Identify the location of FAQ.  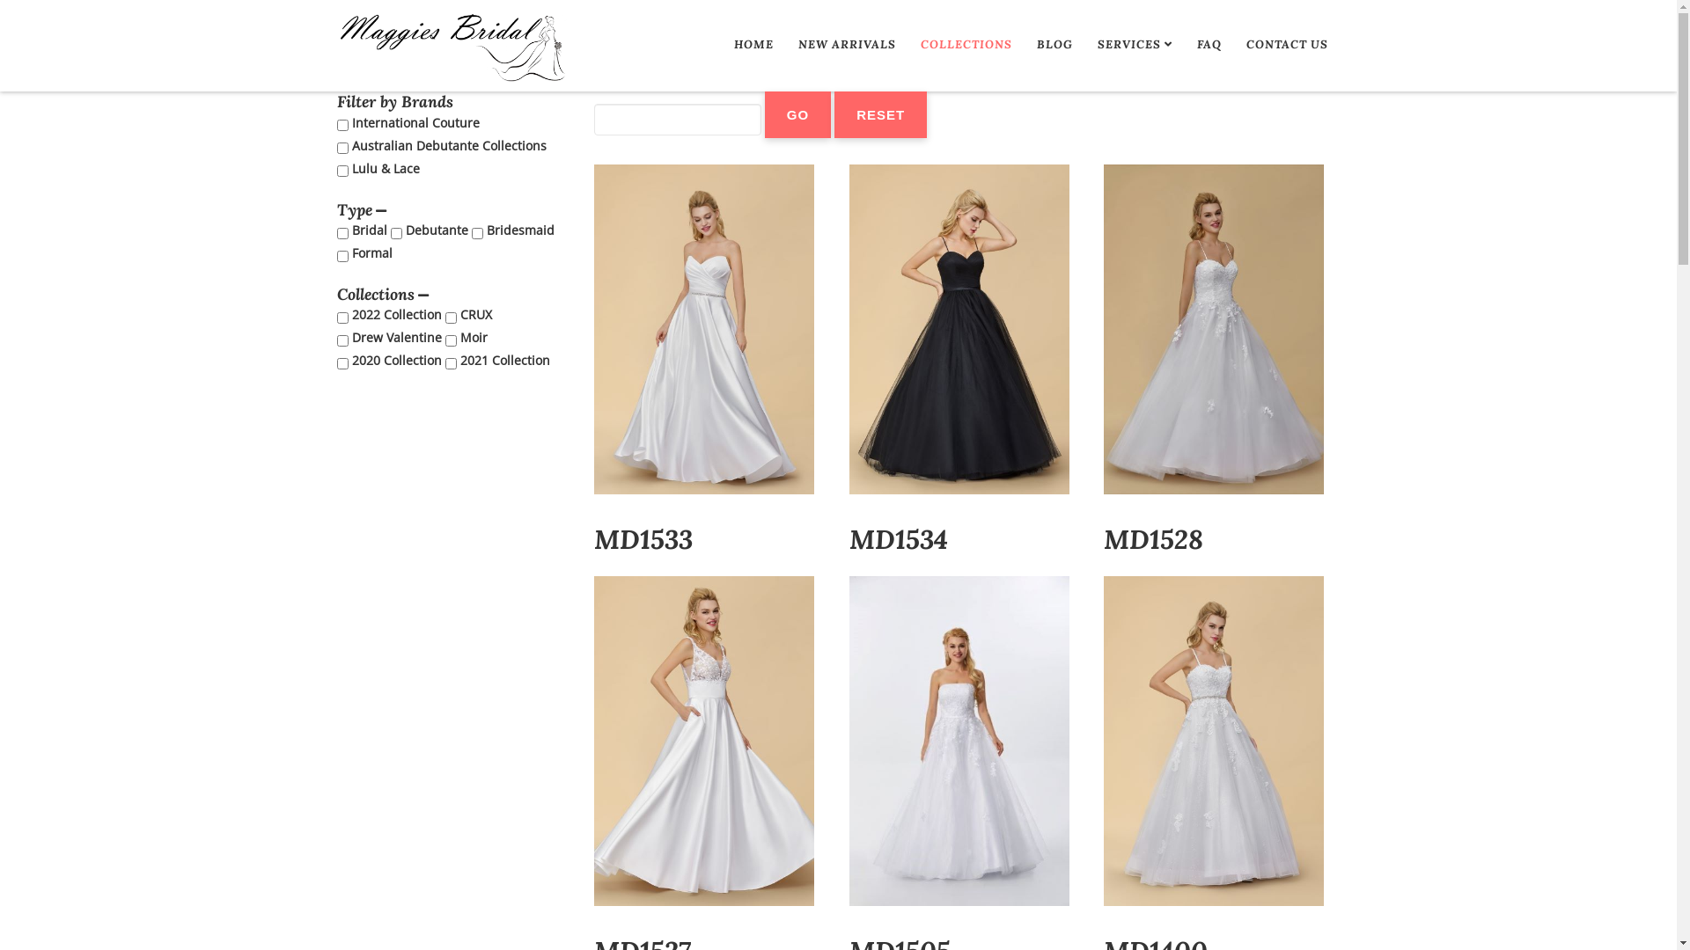
(1209, 45).